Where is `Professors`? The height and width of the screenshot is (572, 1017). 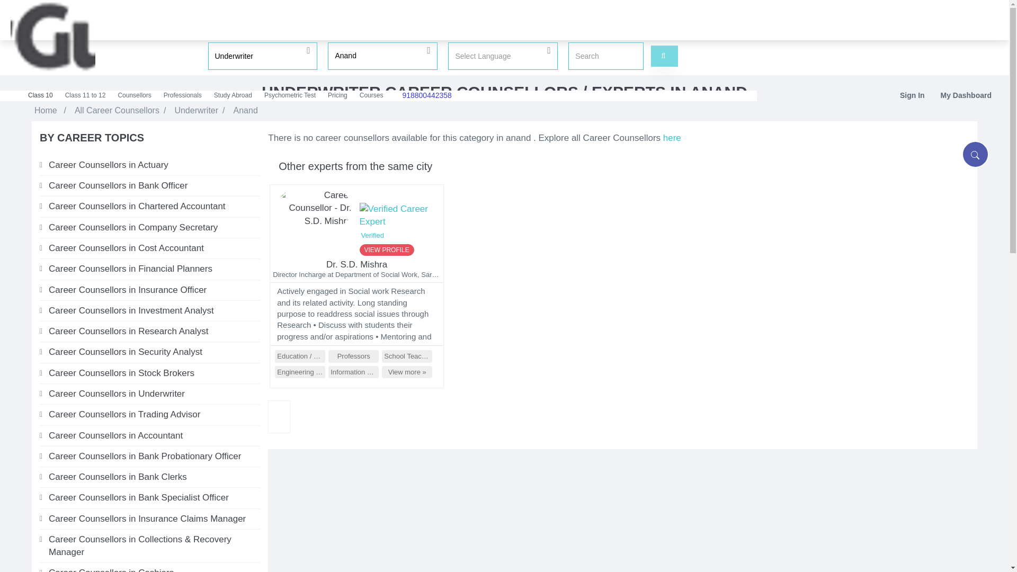
Professors is located at coordinates (353, 356).